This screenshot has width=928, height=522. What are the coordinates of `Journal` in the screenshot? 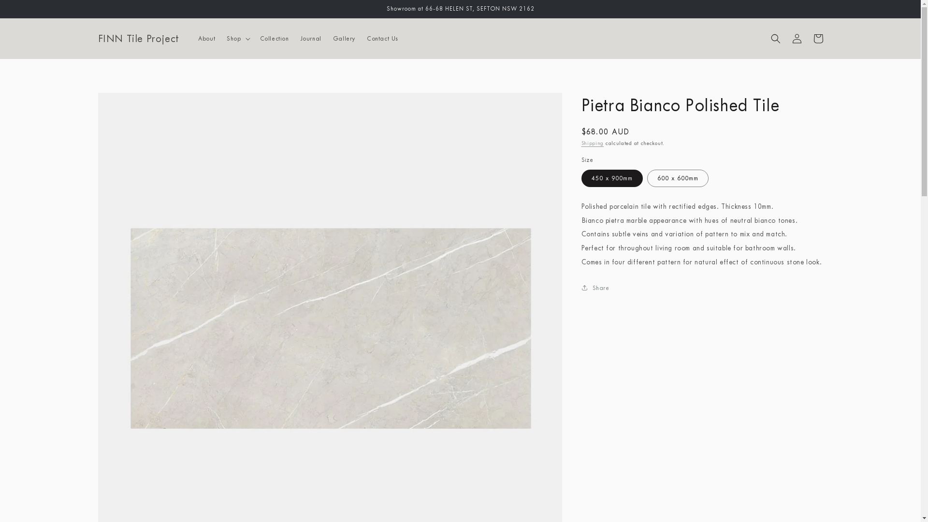 It's located at (311, 39).